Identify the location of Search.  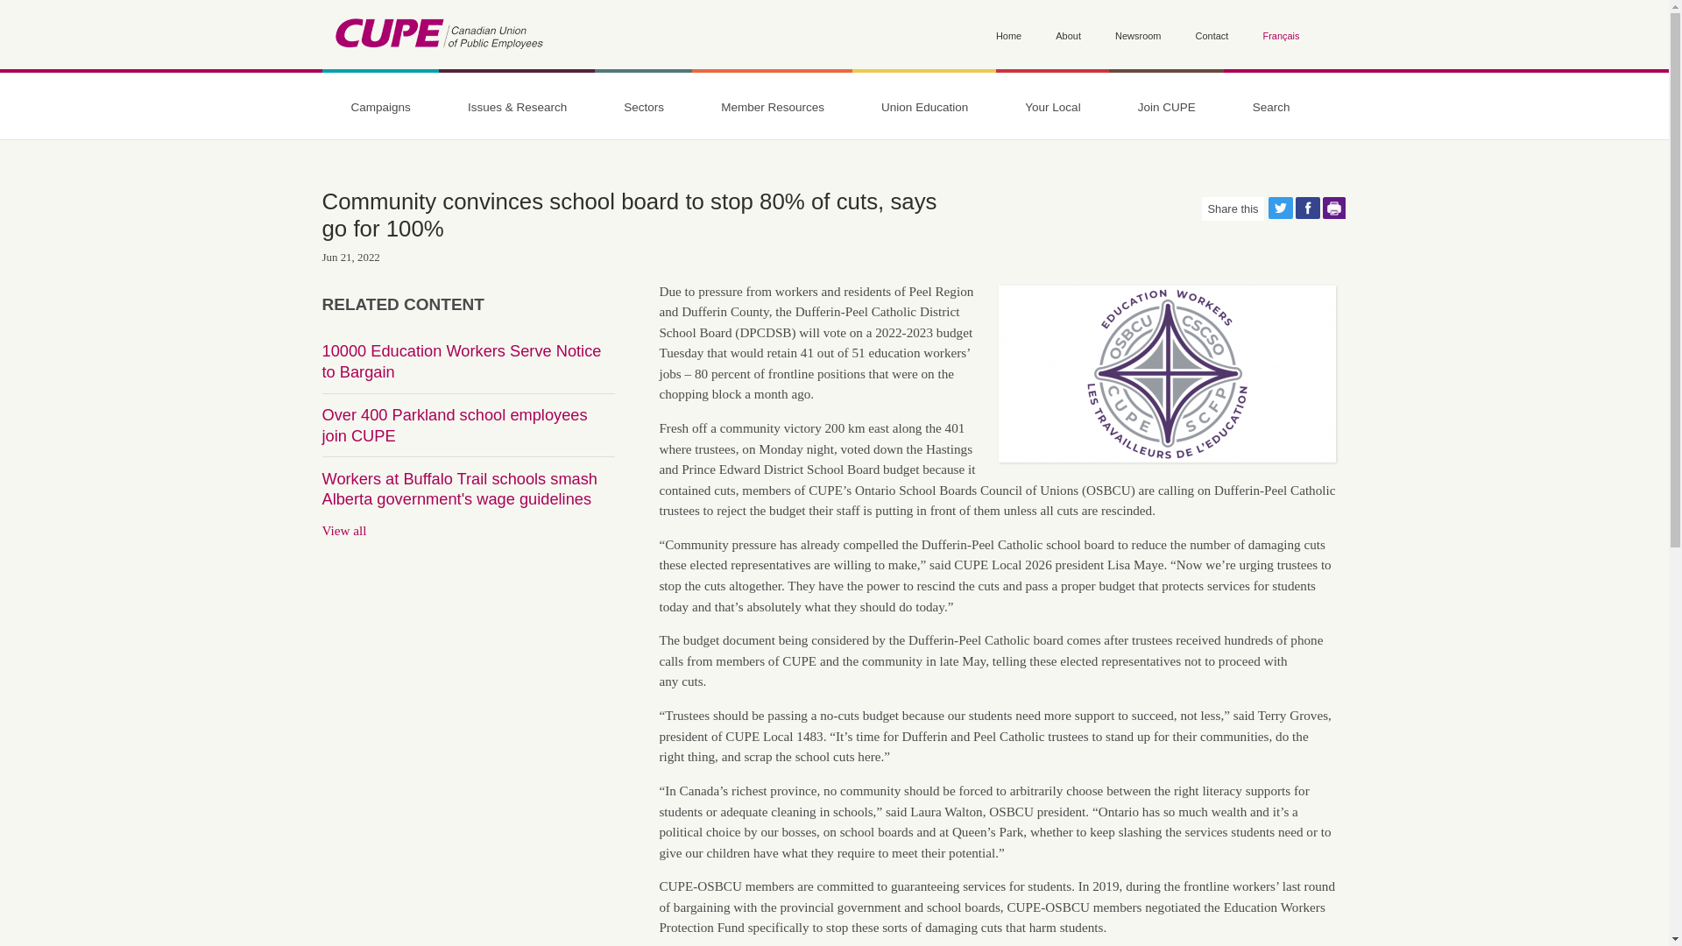
(1271, 107).